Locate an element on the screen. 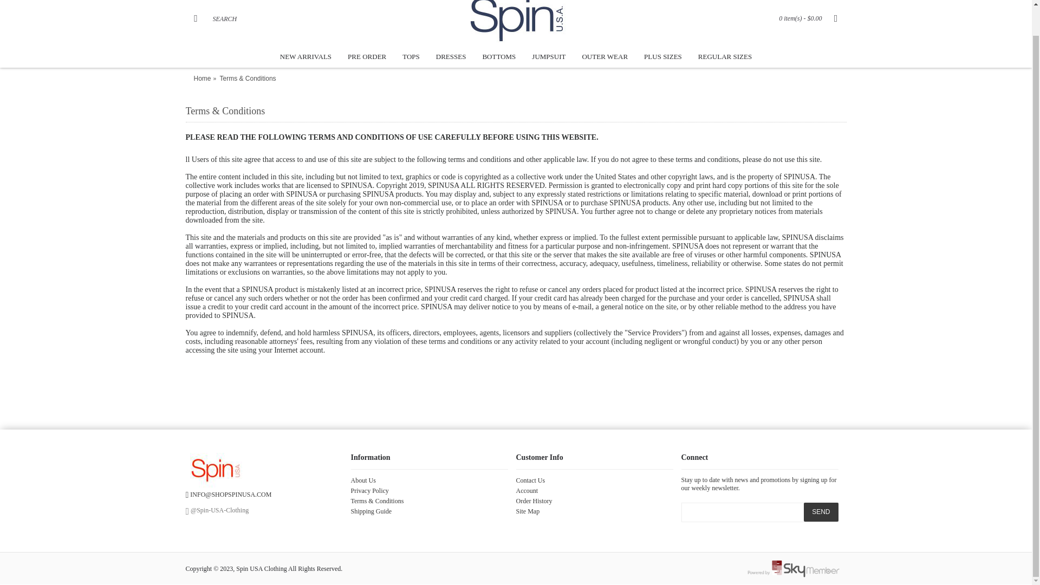 This screenshot has width=1040, height=585. DRESSES is located at coordinates (451, 57).